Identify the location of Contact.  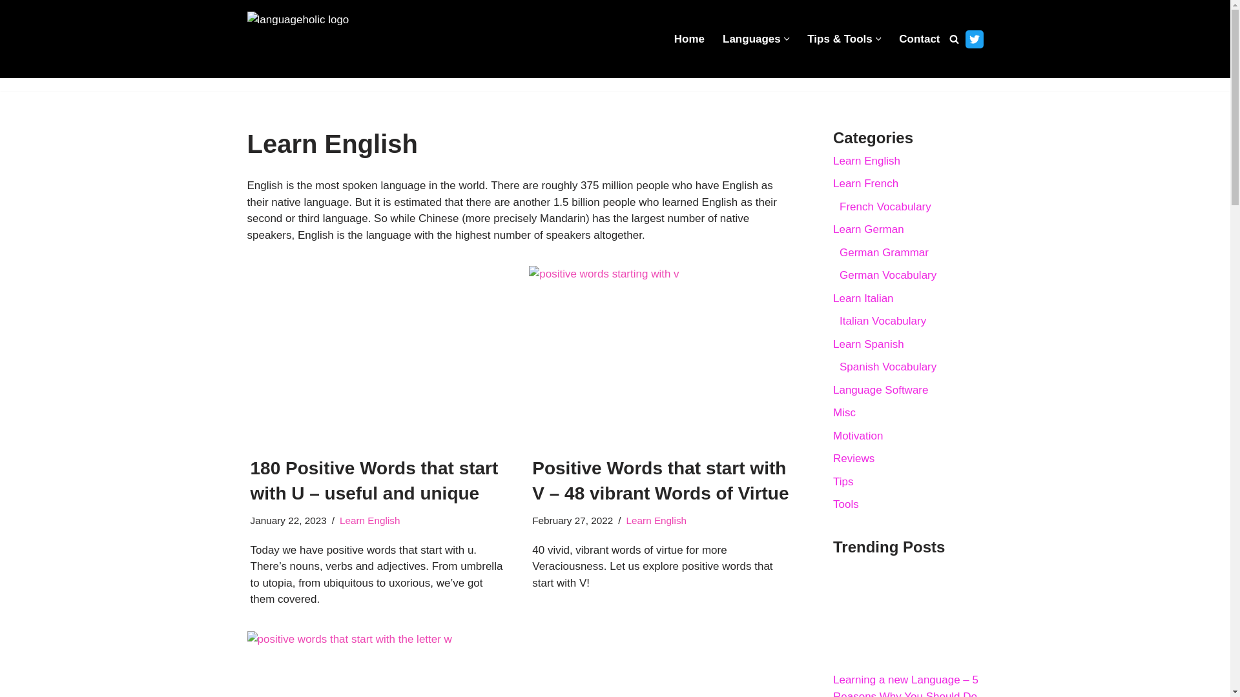
(920, 39).